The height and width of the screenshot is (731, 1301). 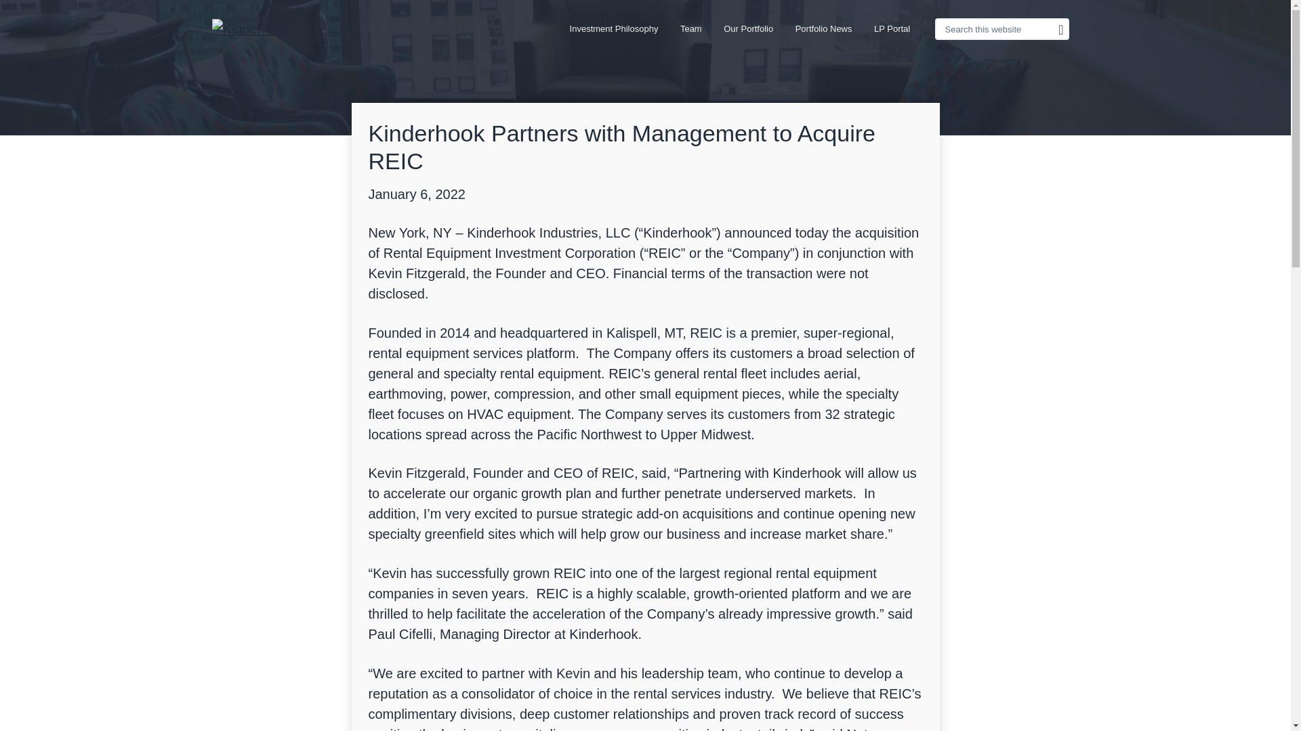 I want to click on Team, so click(x=691, y=28).